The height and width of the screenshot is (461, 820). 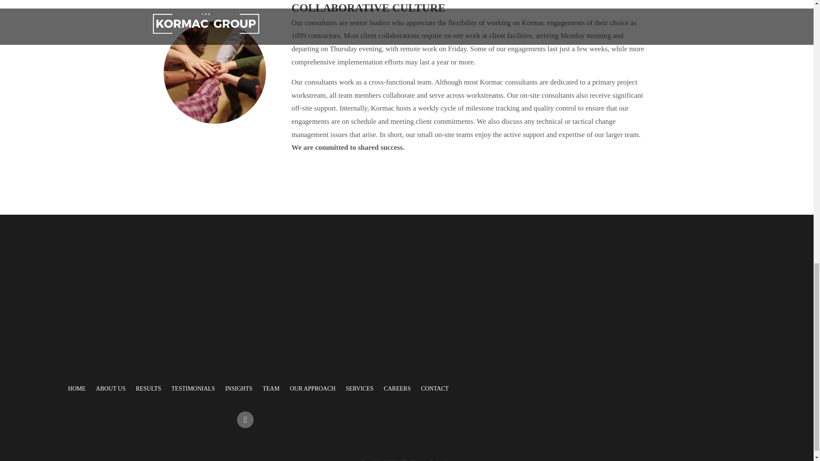 What do you see at coordinates (76, 388) in the screenshot?
I see `HOME` at bounding box center [76, 388].